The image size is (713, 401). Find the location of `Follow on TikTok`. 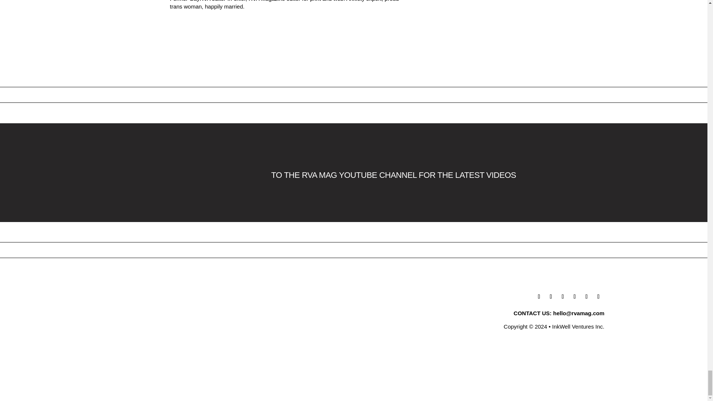

Follow on TikTok is located at coordinates (587, 297).